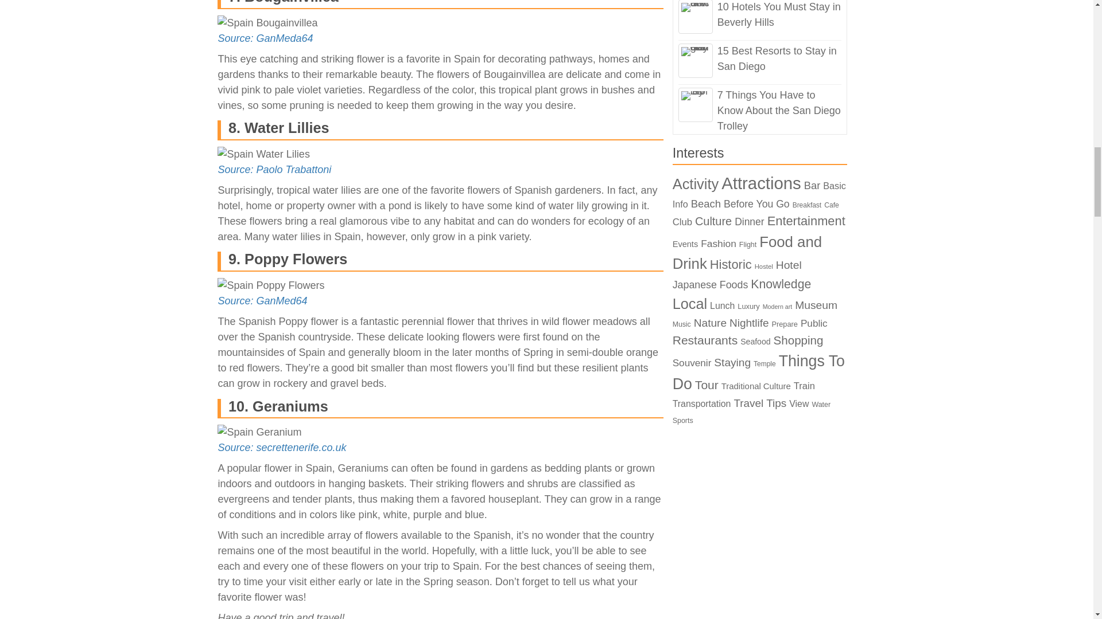 This screenshot has height=619, width=1102. Describe the element at coordinates (274, 170) in the screenshot. I see `Source: Paolo Trabattoni` at that location.